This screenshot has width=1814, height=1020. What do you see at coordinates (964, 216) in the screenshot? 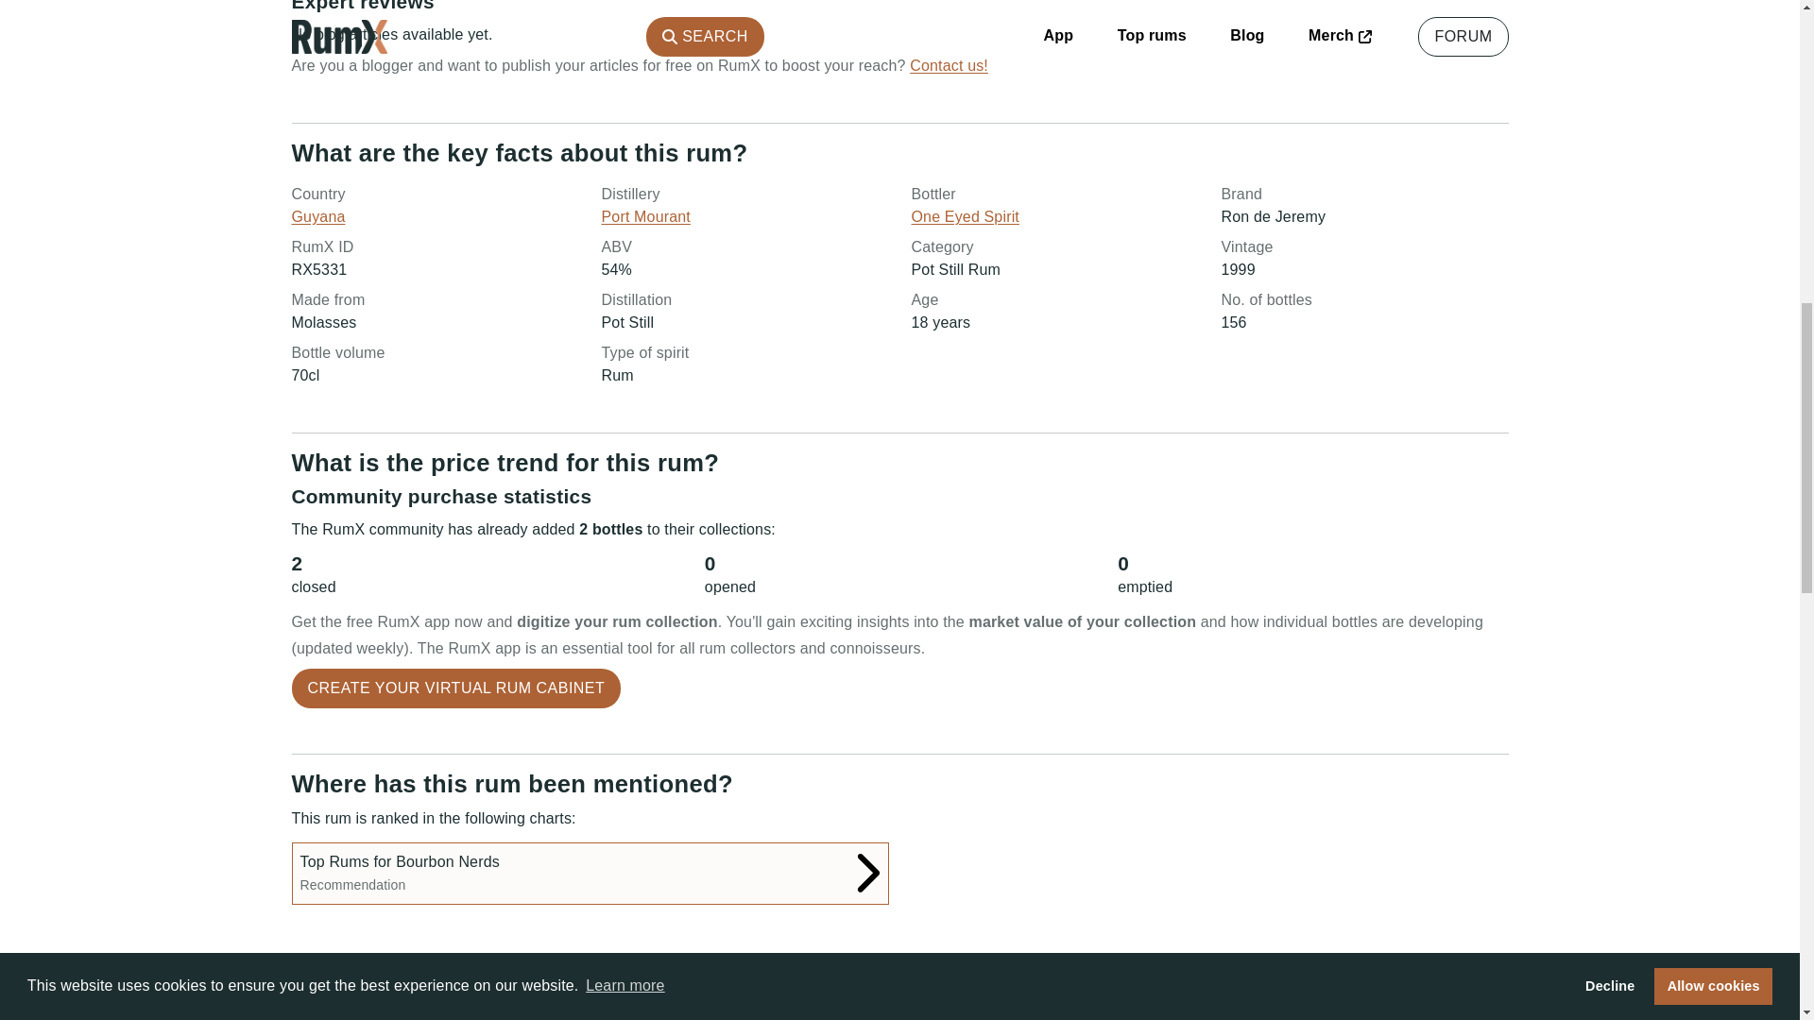
I see `One Eyed Spirit` at bounding box center [964, 216].